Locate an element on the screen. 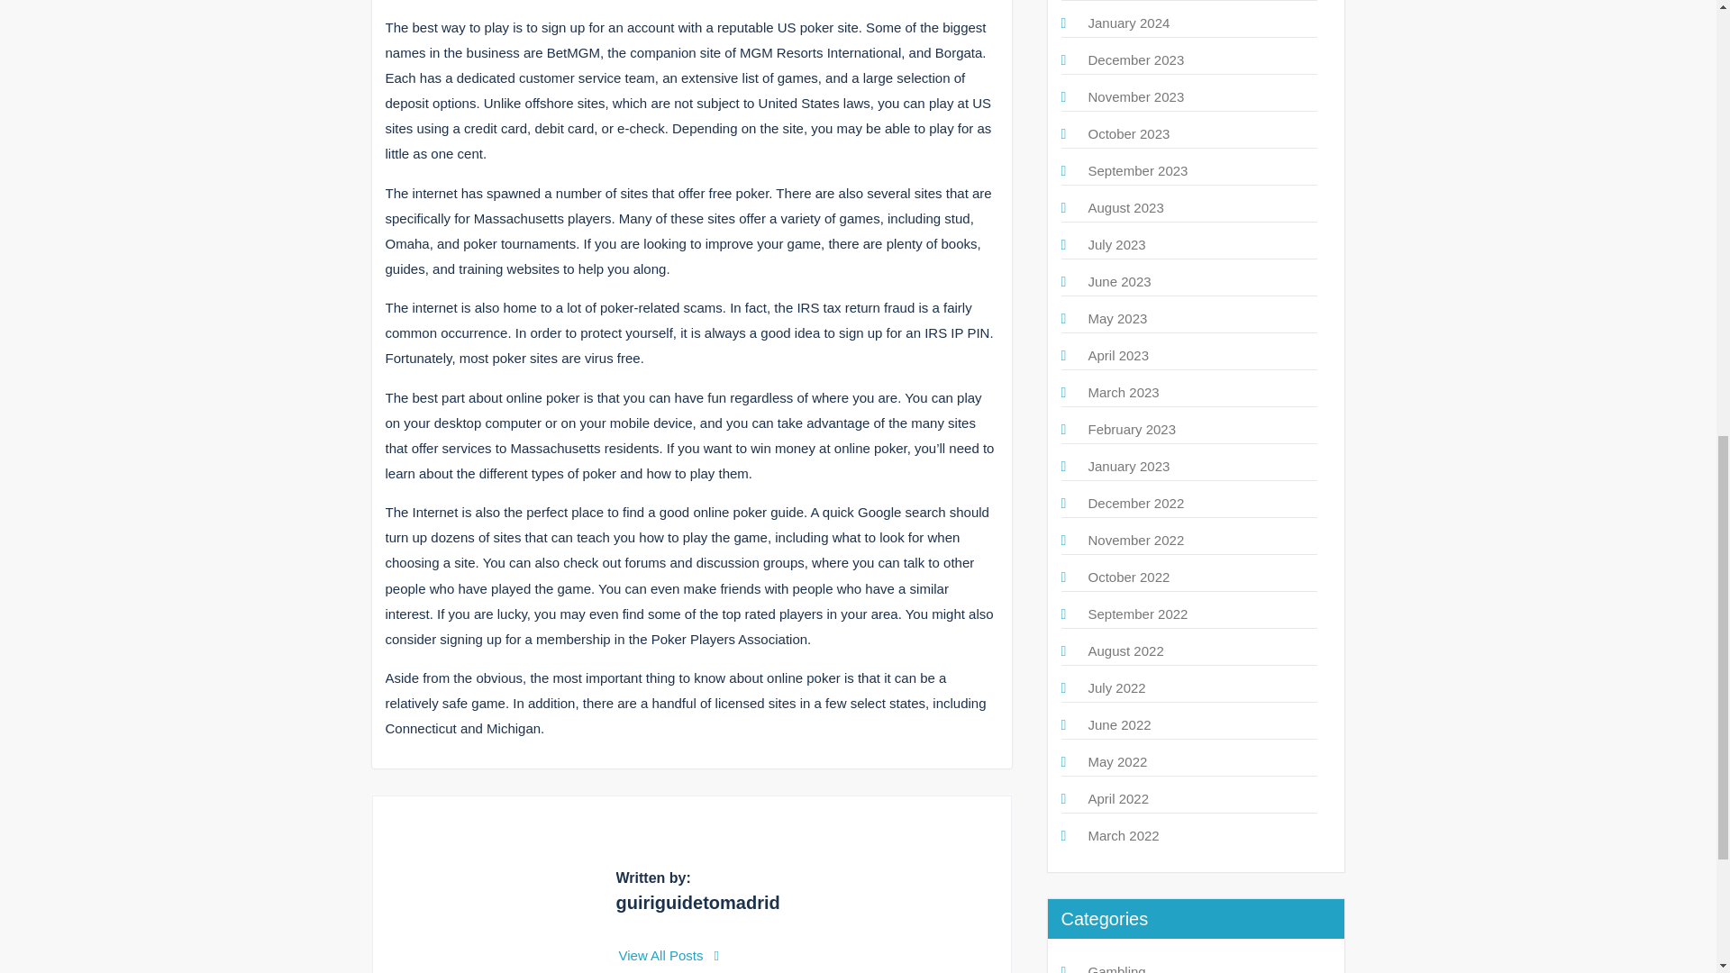 This screenshot has height=973, width=1730. January 2024 is located at coordinates (1129, 23).